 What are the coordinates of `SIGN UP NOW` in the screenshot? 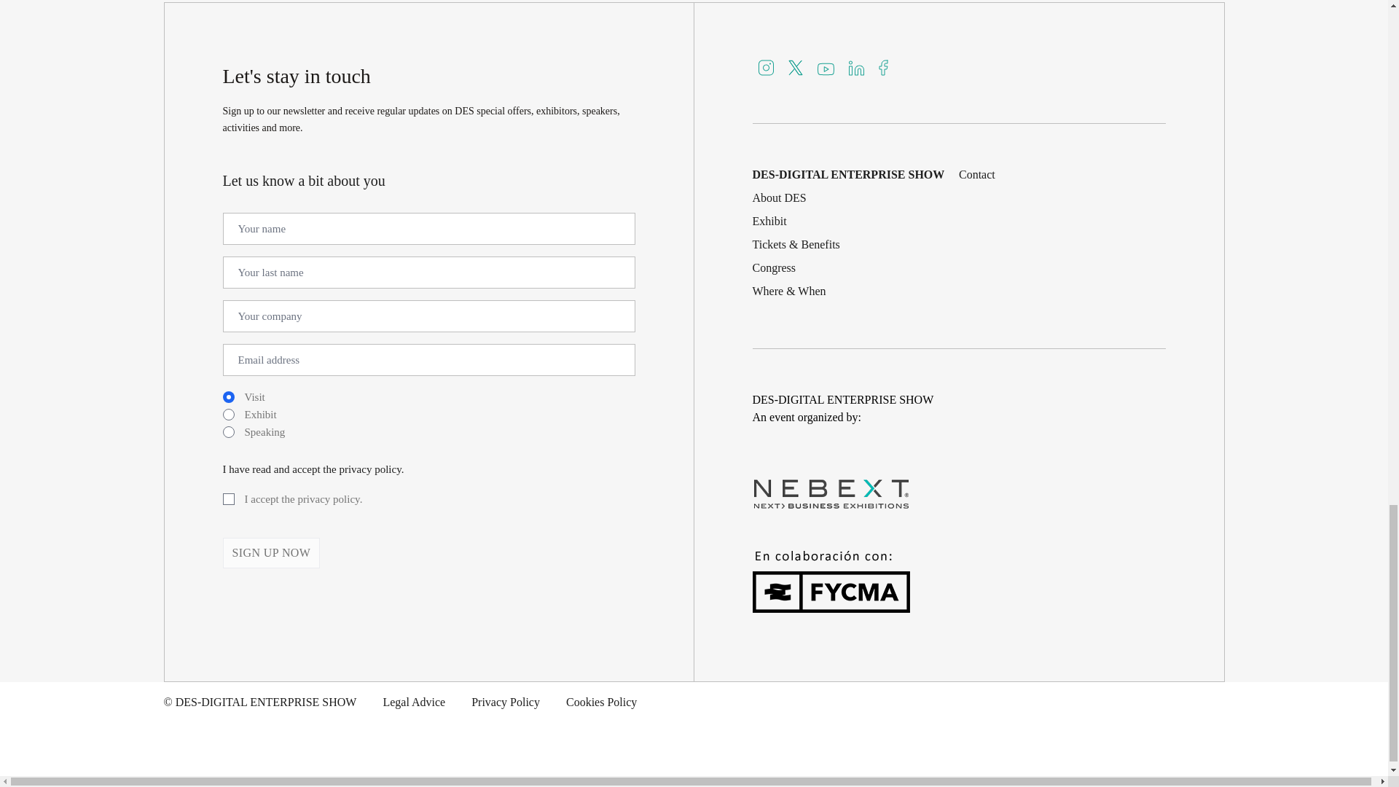 It's located at (271, 552).